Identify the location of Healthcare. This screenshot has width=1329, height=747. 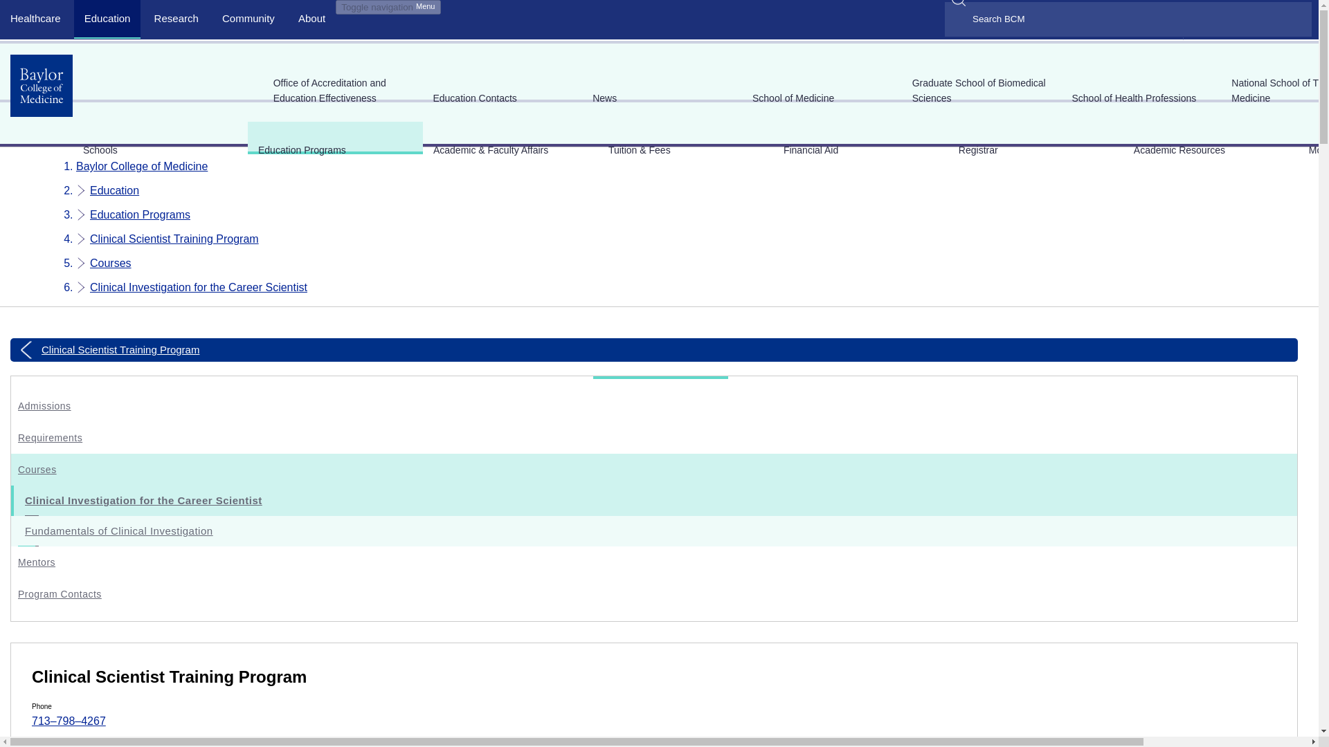
(36, 18).